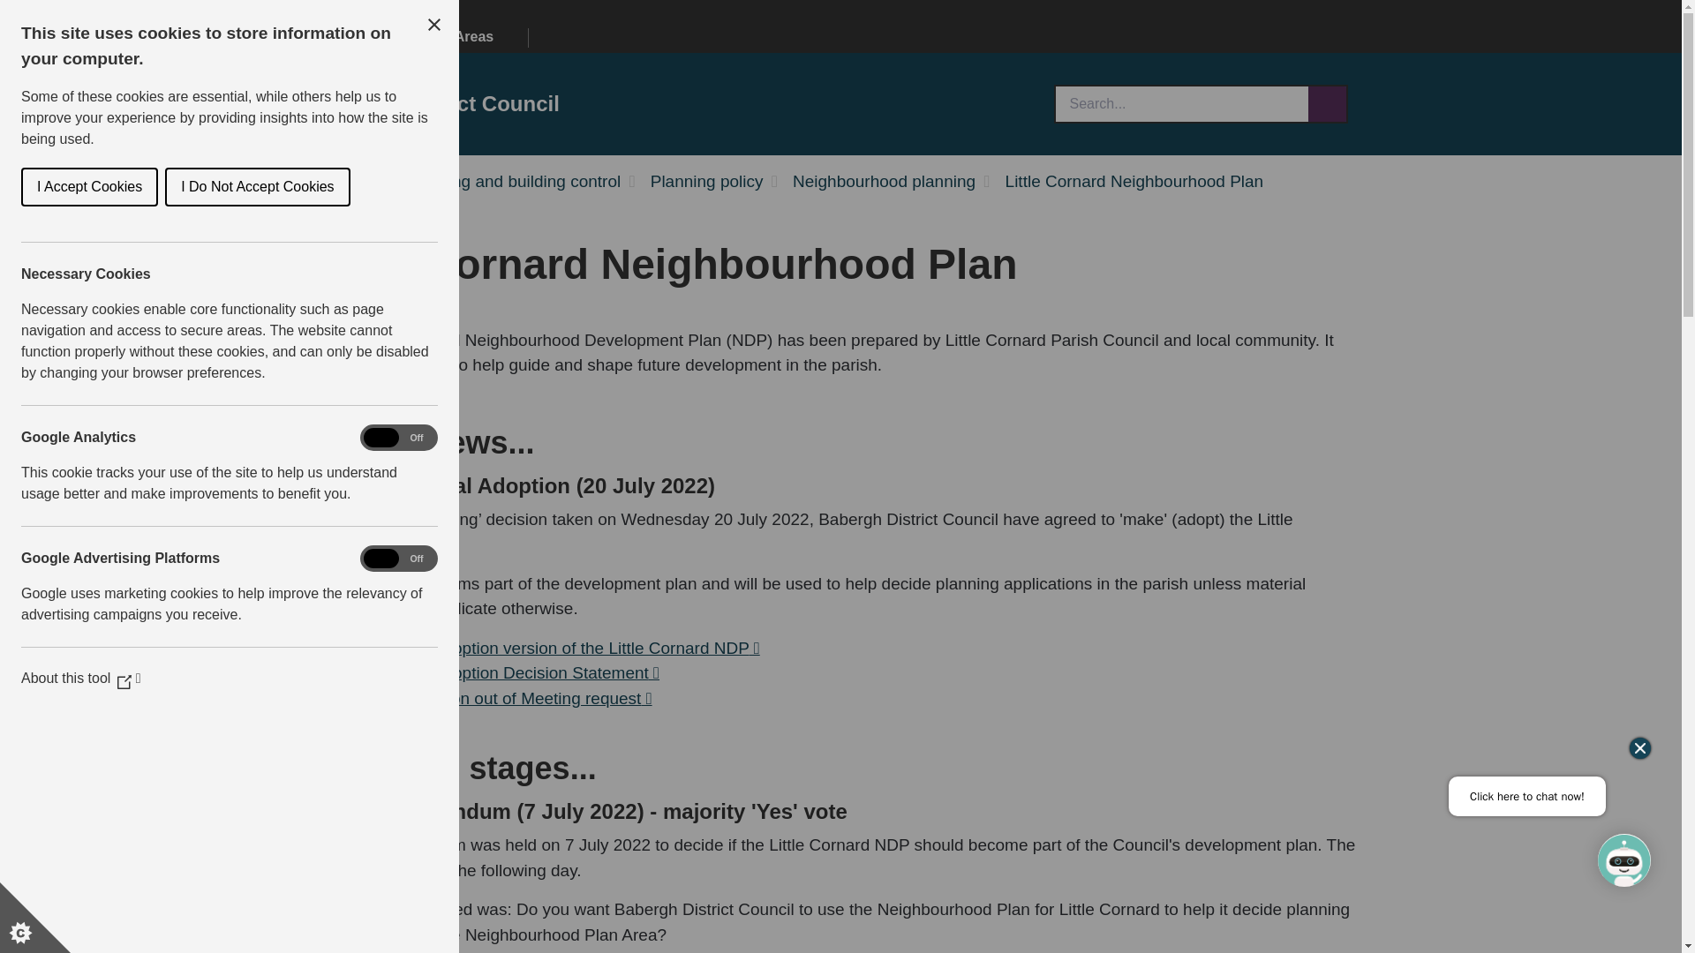 The image size is (1695, 953). I want to click on Planning policy, so click(707, 182).